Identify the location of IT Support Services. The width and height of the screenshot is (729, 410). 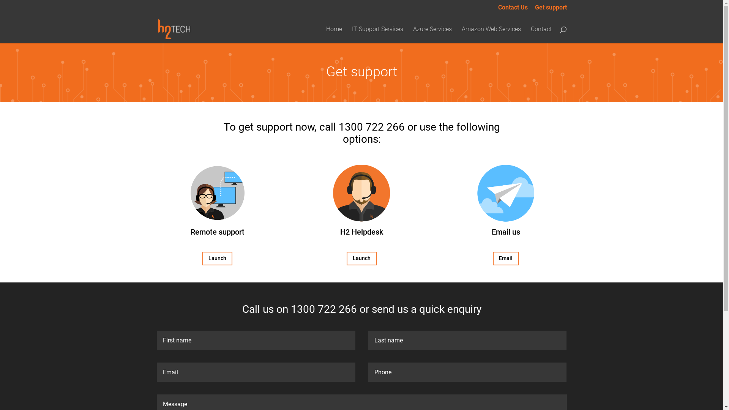
(377, 35).